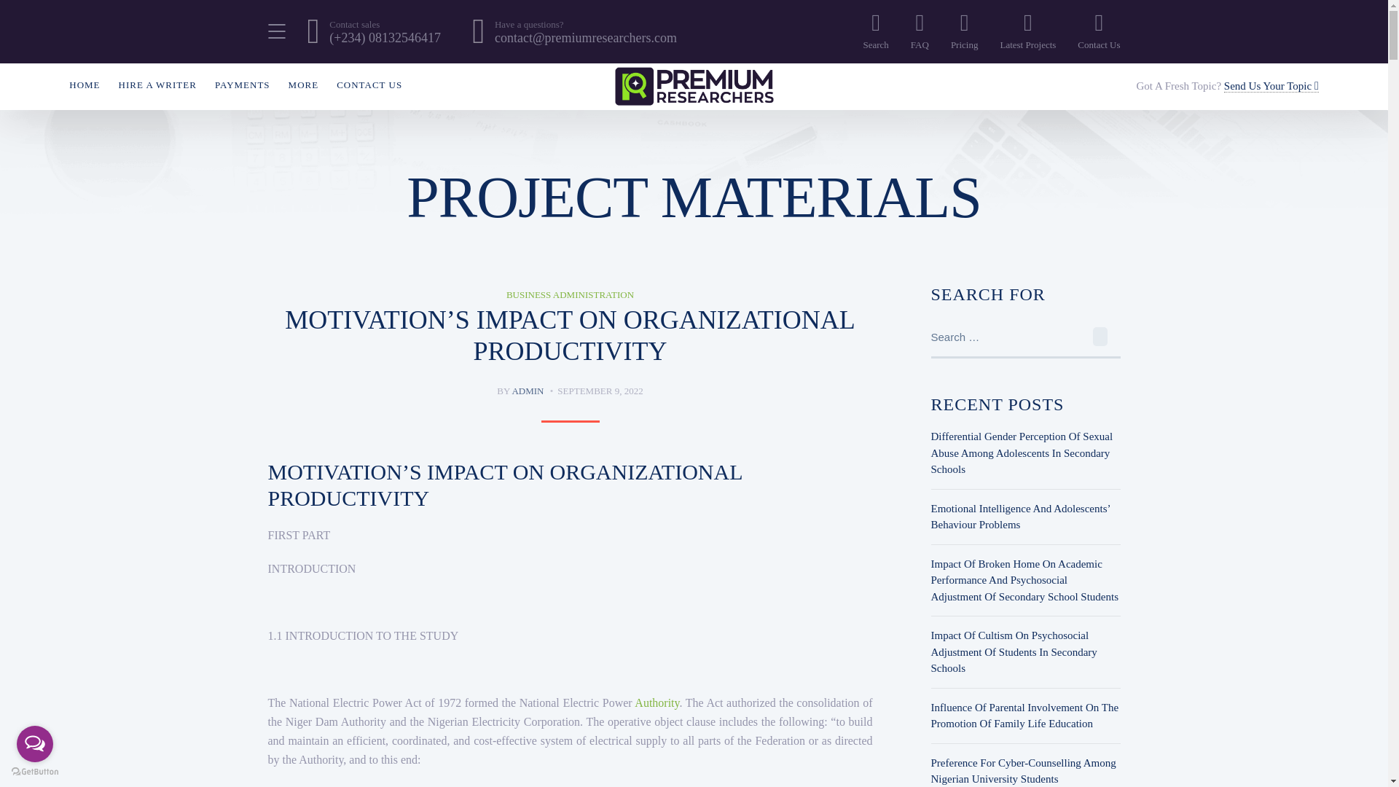 This screenshot has height=787, width=1399. Describe the element at coordinates (369, 85) in the screenshot. I see `CONTACT US` at that location.